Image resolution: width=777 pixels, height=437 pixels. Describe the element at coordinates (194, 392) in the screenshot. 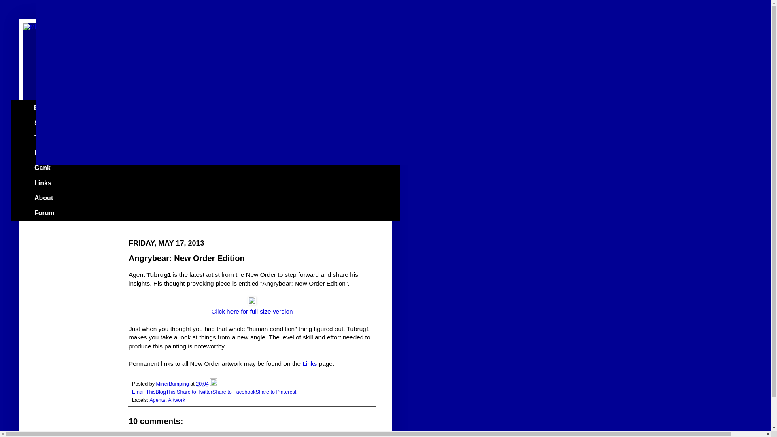

I see `Share to Twitter` at that location.